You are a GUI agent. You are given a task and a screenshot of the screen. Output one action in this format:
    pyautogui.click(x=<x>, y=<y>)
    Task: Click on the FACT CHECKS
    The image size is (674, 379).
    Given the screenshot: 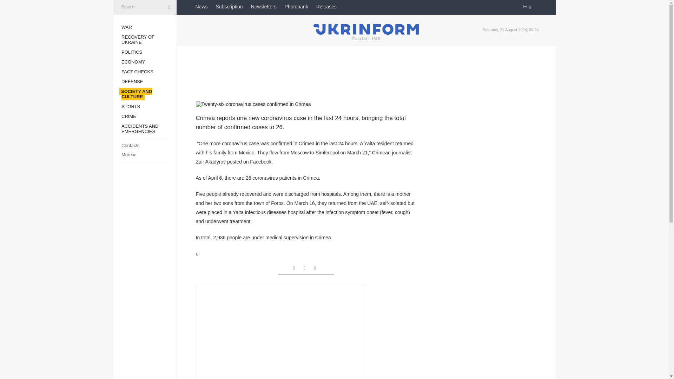 What is the action you would take?
    pyautogui.click(x=137, y=72)
    